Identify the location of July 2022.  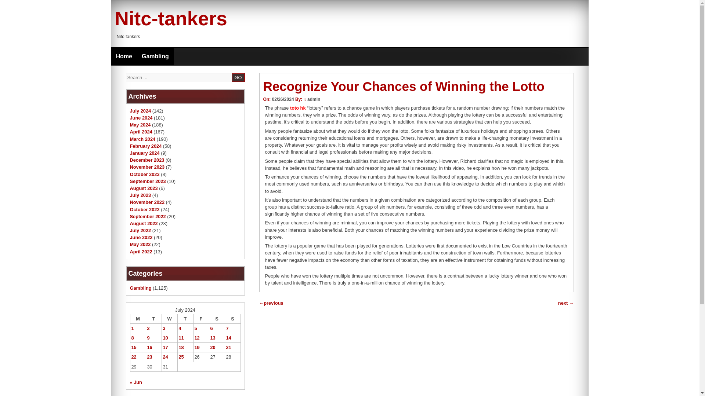
(140, 230).